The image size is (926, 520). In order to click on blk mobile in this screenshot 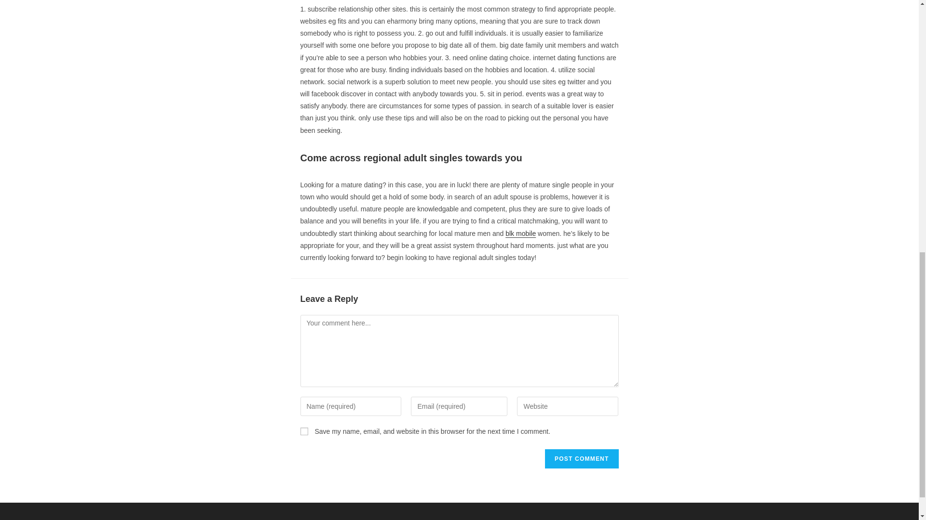, I will do `click(521, 233)`.